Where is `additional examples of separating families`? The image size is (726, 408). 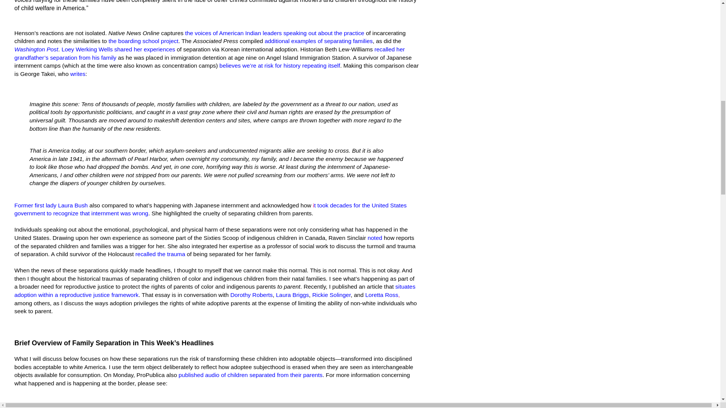 additional examples of separating families is located at coordinates (319, 41).